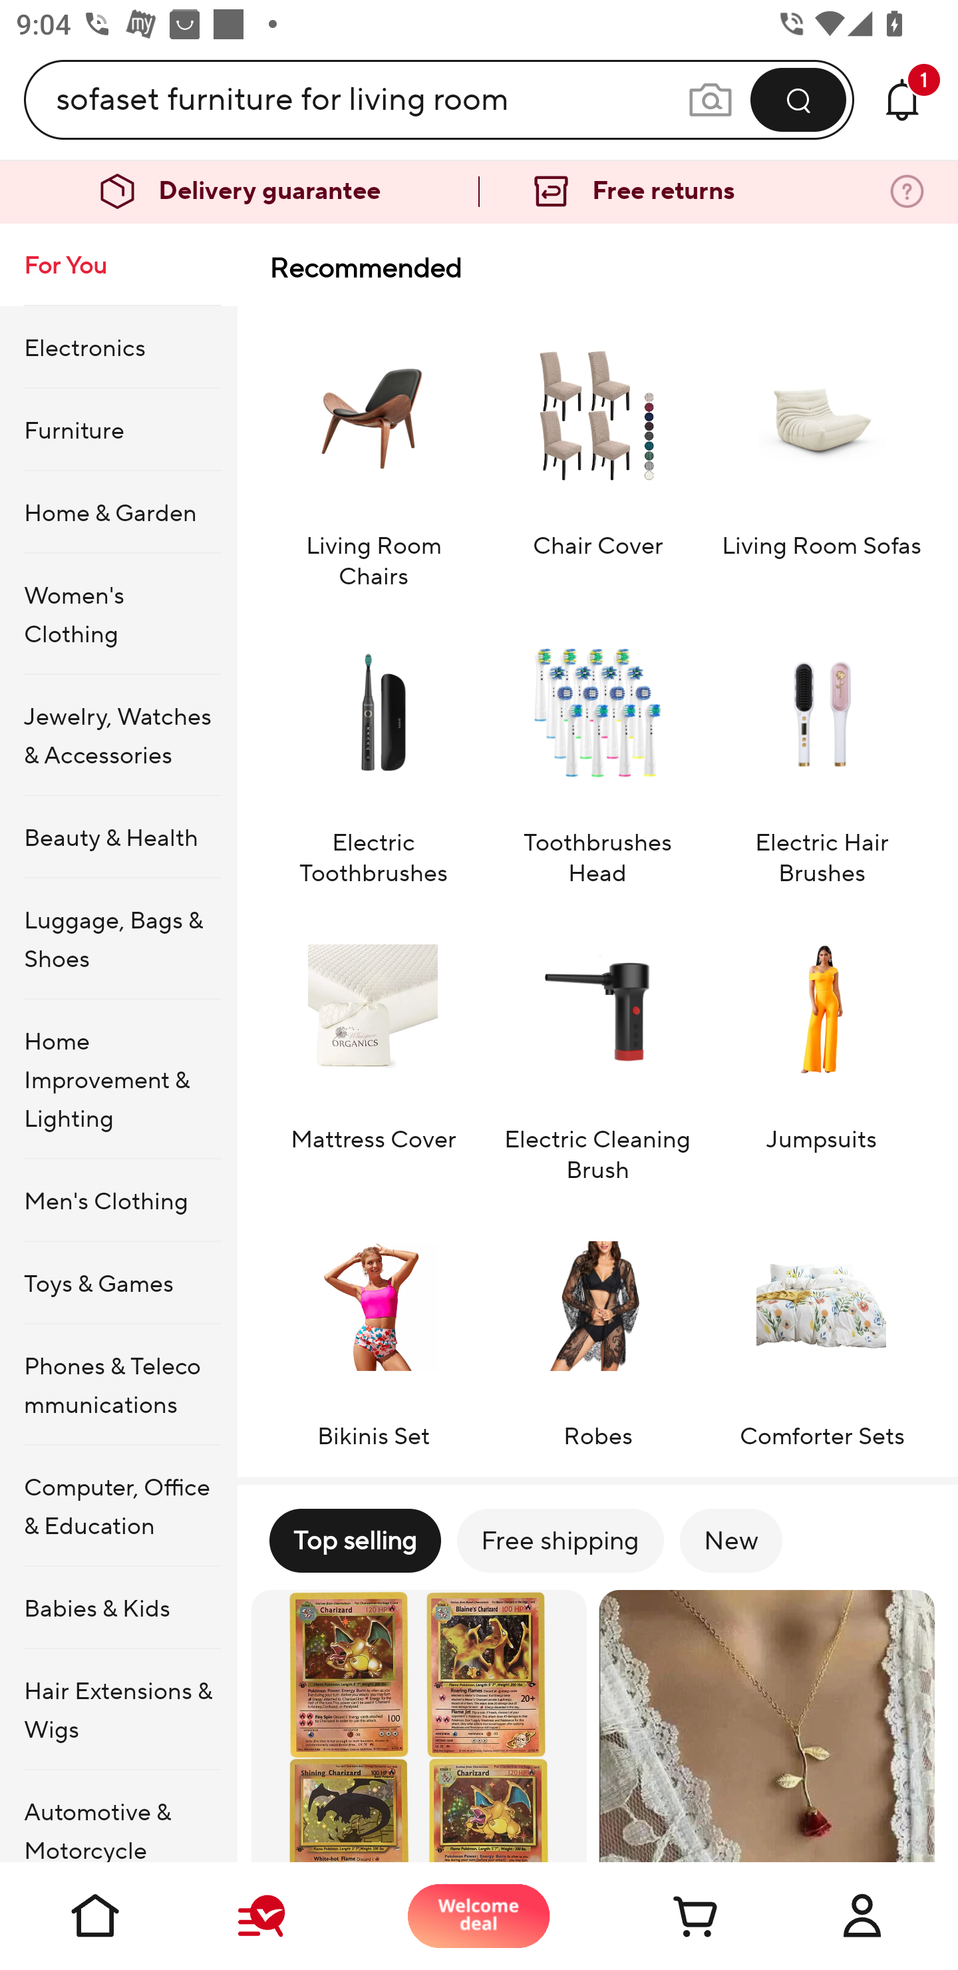 This screenshot has width=958, height=1970. What do you see at coordinates (118, 735) in the screenshot?
I see `Jewelry, Watches & Accessories` at bounding box center [118, 735].